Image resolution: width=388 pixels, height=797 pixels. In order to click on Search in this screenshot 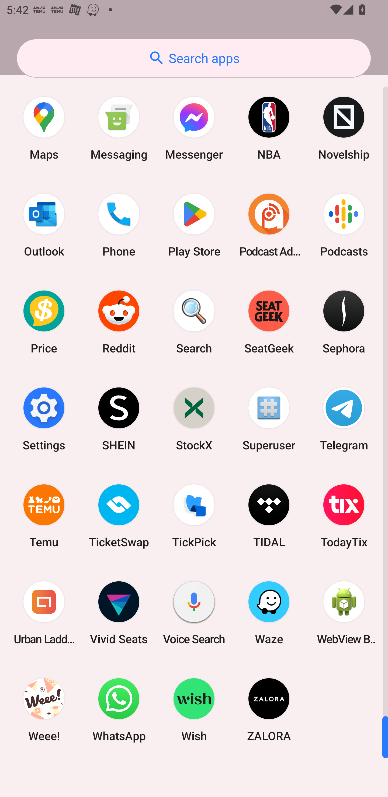, I will do `click(194, 322)`.